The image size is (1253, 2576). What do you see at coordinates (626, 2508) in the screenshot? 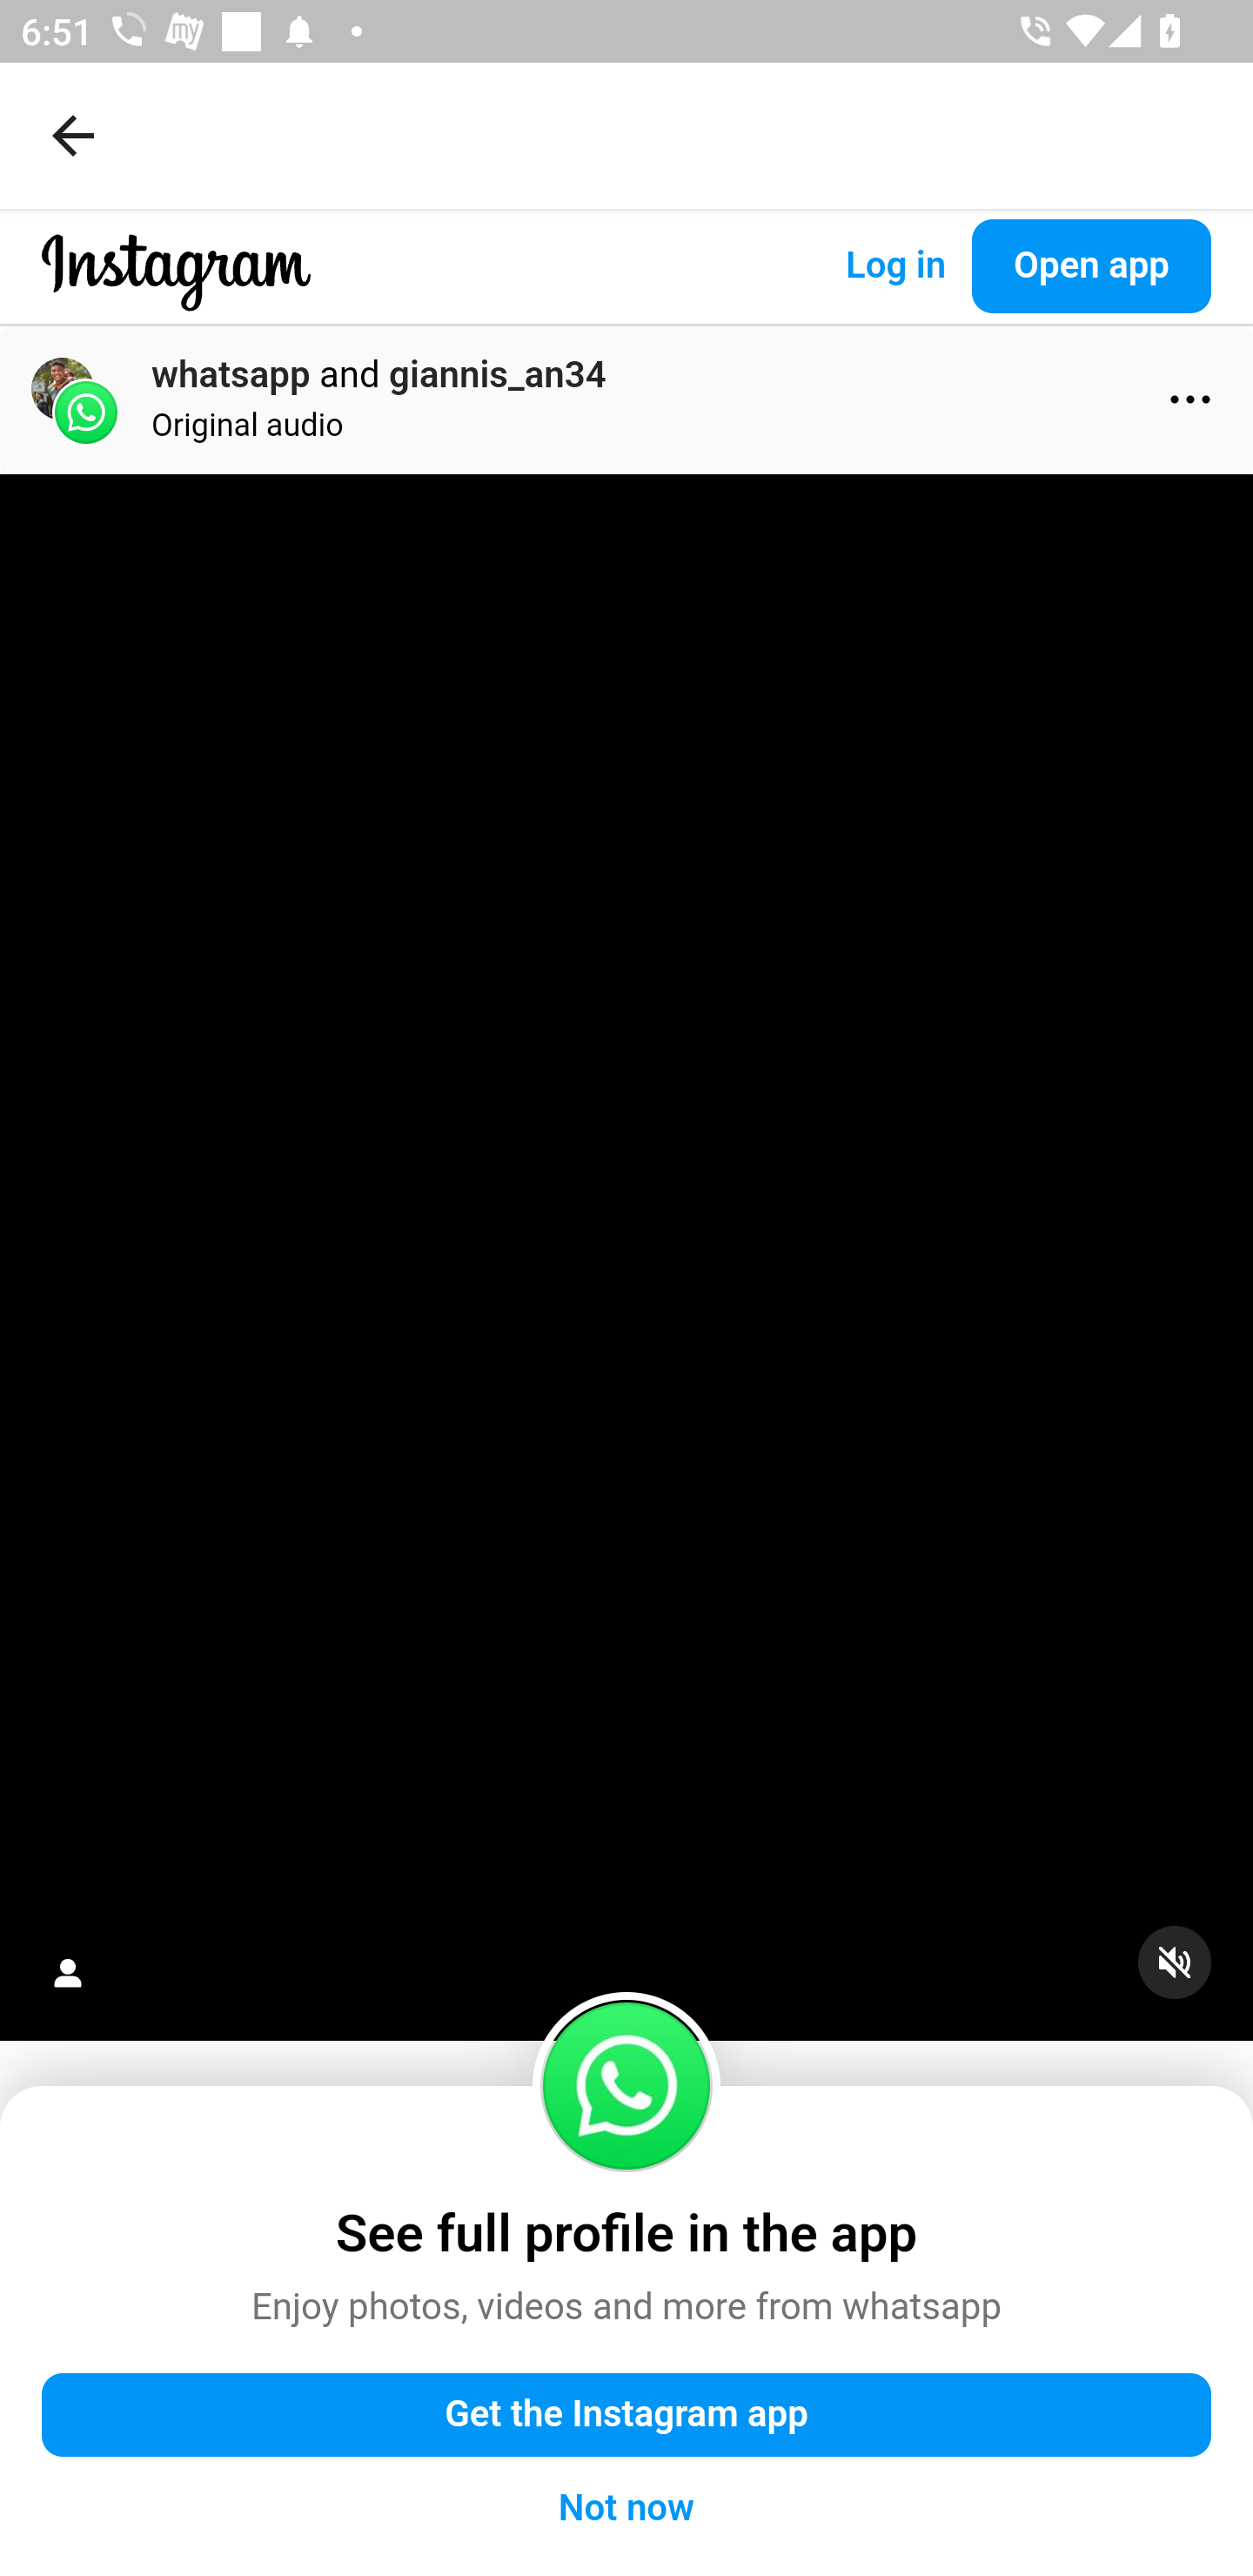
I see `Not now` at bounding box center [626, 2508].